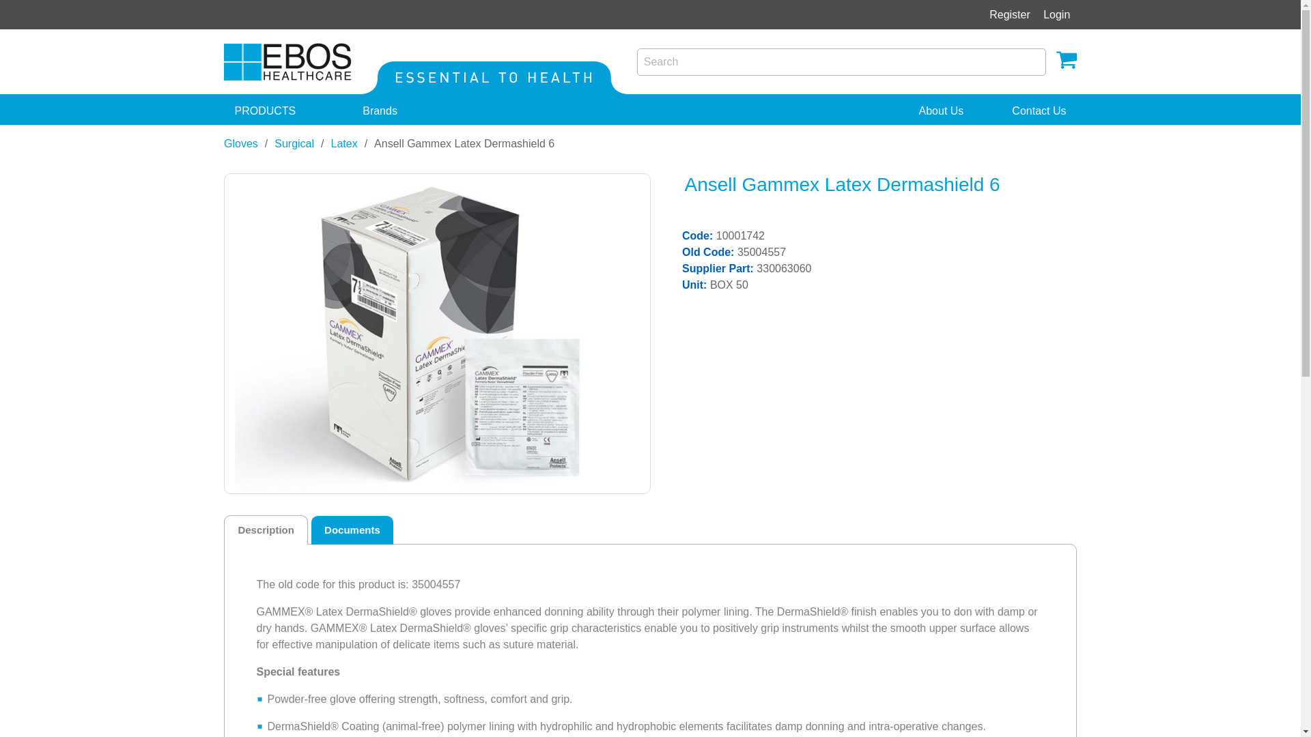 This screenshot has width=1311, height=737. What do you see at coordinates (1056, 15) in the screenshot?
I see `Login` at bounding box center [1056, 15].